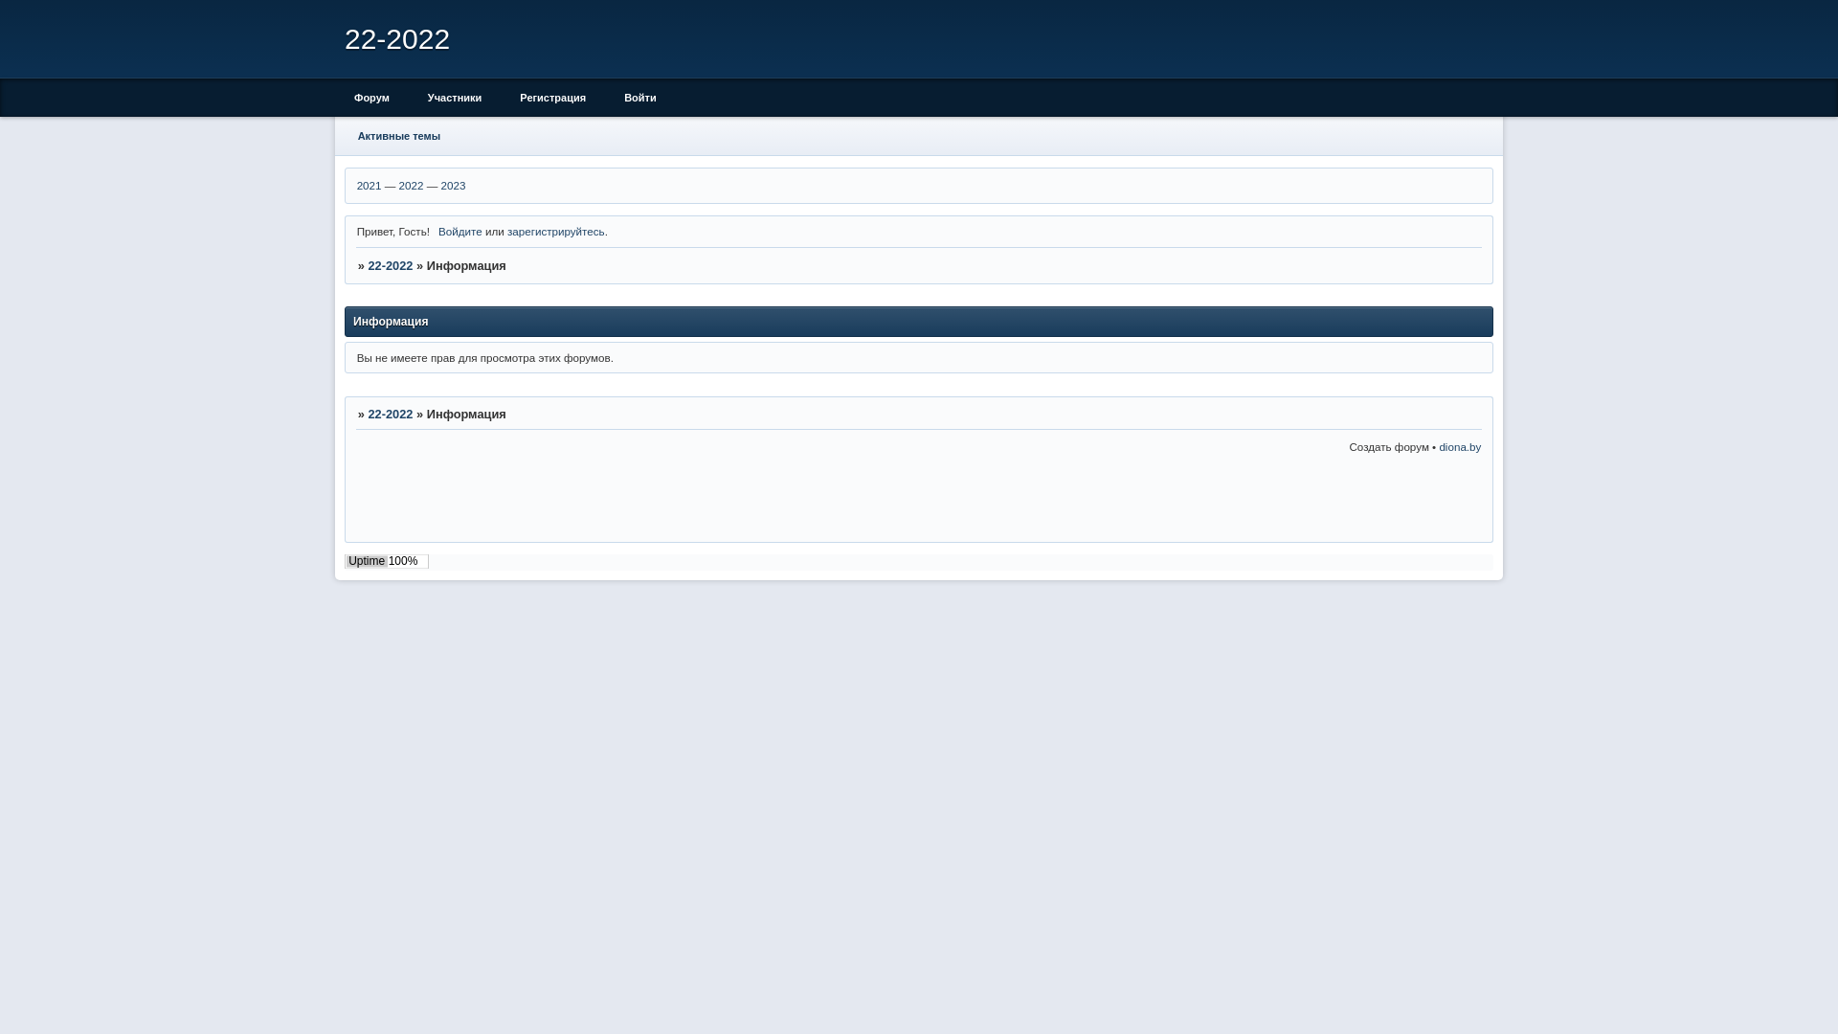  Describe the element at coordinates (412, 185) in the screenshot. I see `2022` at that location.